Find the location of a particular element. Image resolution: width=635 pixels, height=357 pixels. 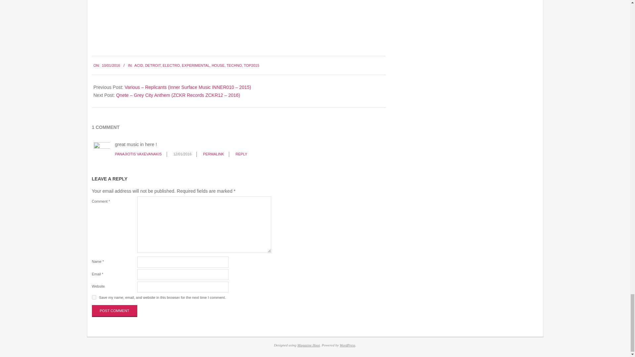

DETROIT is located at coordinates (153, 65).